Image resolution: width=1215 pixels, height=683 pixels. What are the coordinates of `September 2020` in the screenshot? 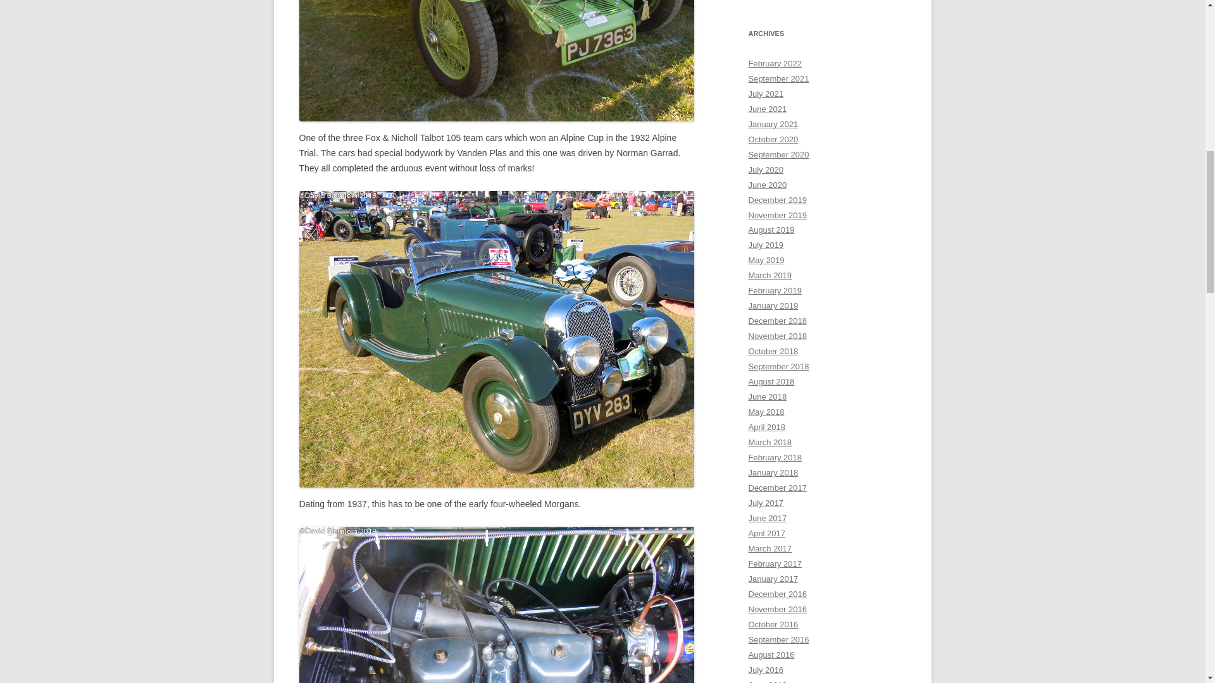 It's located at (778, 154).